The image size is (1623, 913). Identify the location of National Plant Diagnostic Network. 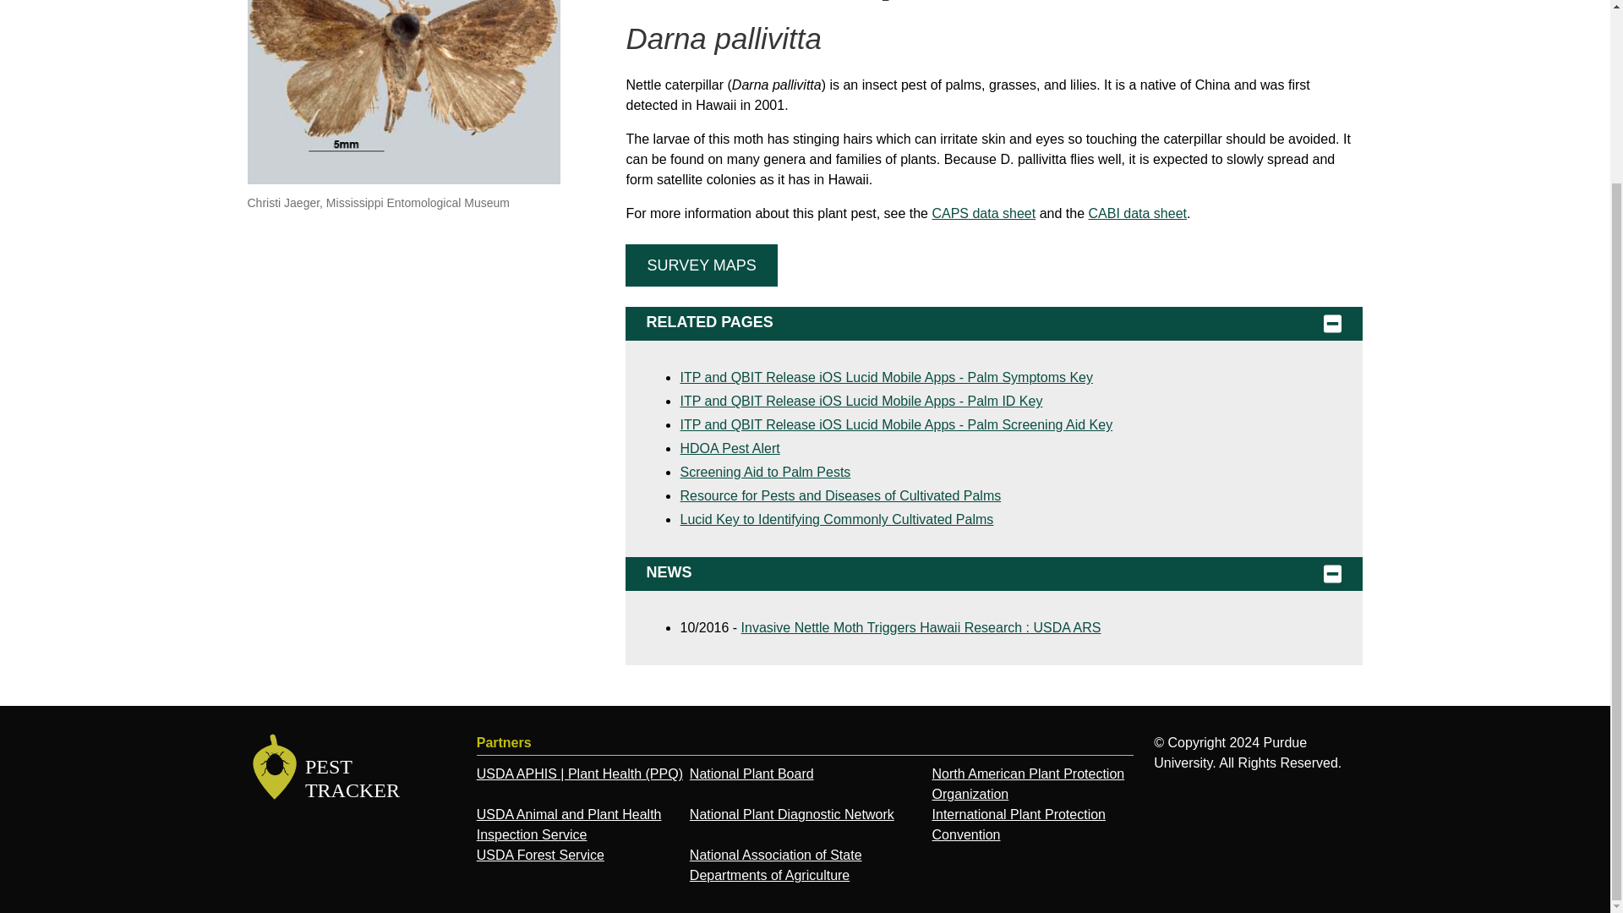
(791, 814).